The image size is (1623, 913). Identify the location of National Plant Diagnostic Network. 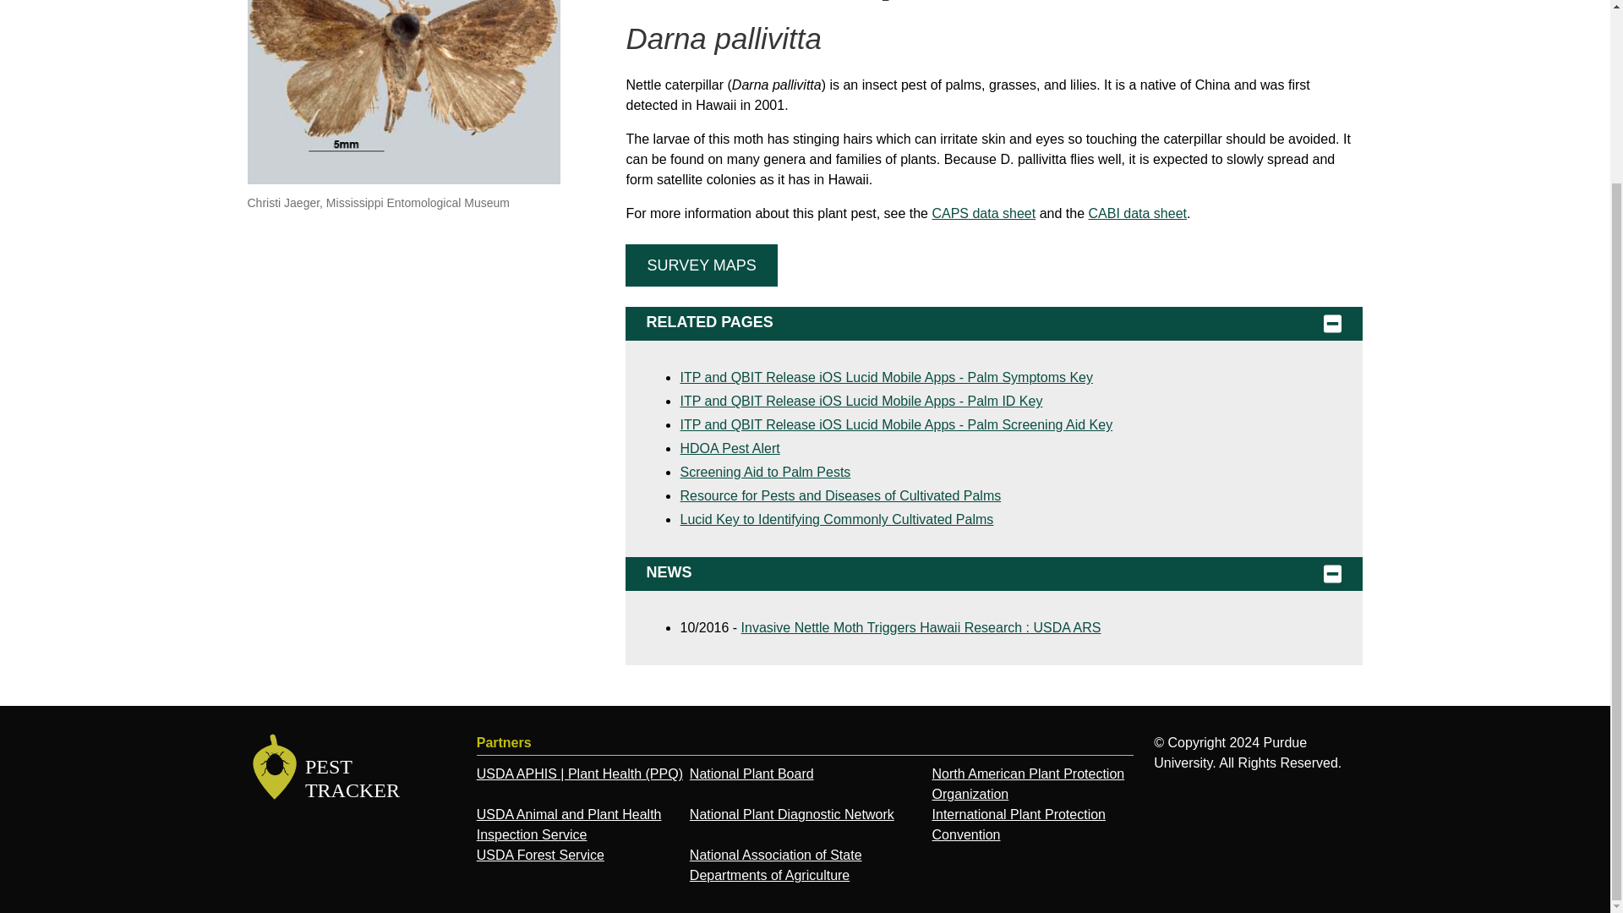
(791, 814).